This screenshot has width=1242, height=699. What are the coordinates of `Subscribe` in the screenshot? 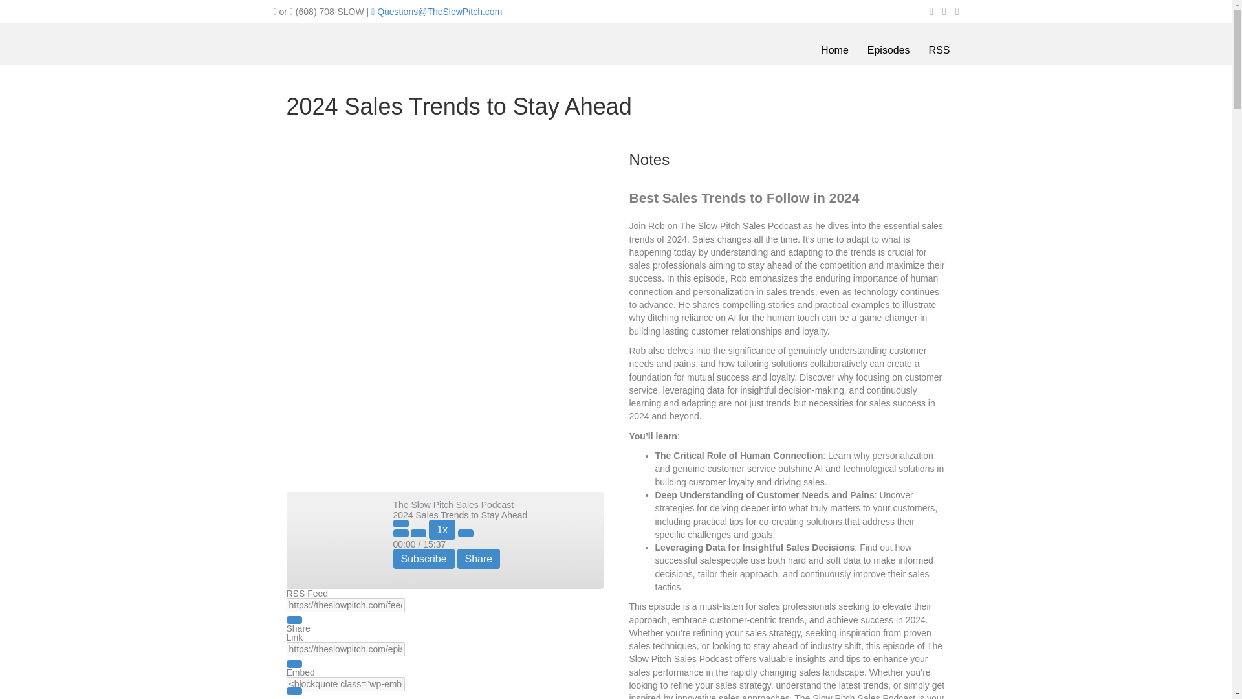 It's located at (424, 559).